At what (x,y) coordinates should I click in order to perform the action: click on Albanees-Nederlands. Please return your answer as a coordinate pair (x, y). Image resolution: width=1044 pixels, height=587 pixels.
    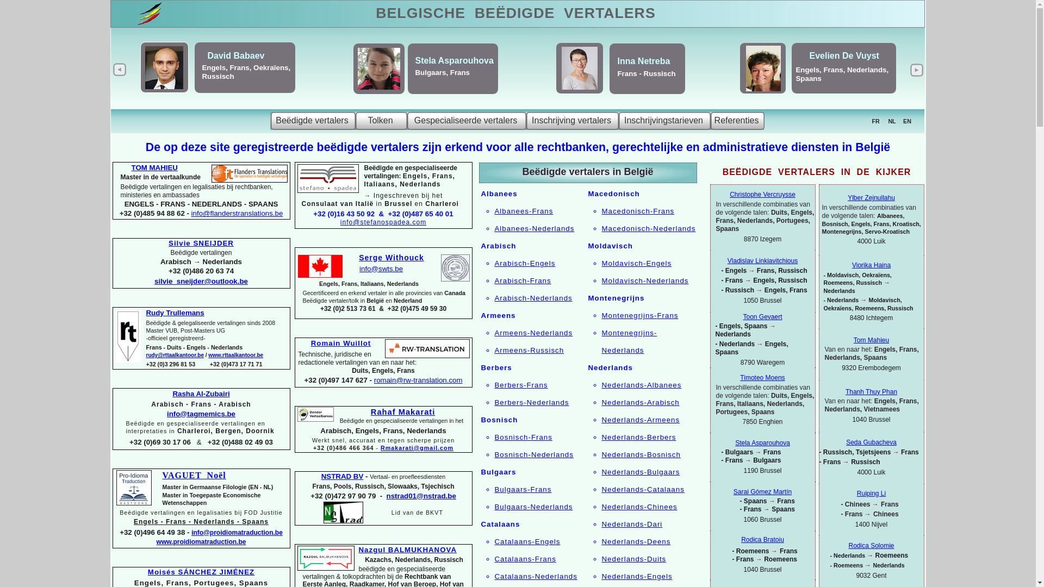
    Looking at the image, I should click on (535, 228).